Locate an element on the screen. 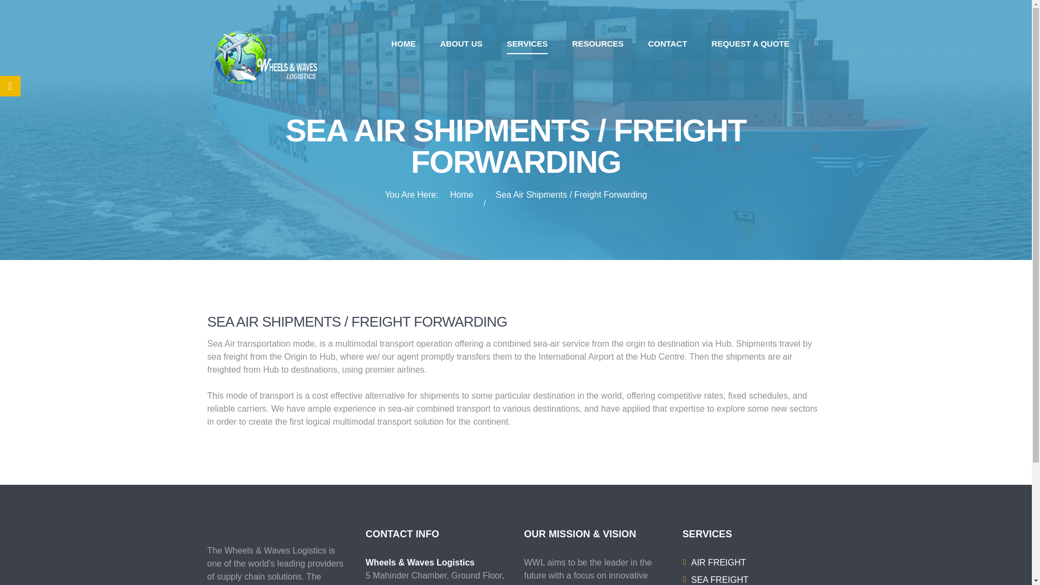 Image resolution: width=1040 pixels, height=585 pixels. SERVICES is located at coordinates (528, 44).